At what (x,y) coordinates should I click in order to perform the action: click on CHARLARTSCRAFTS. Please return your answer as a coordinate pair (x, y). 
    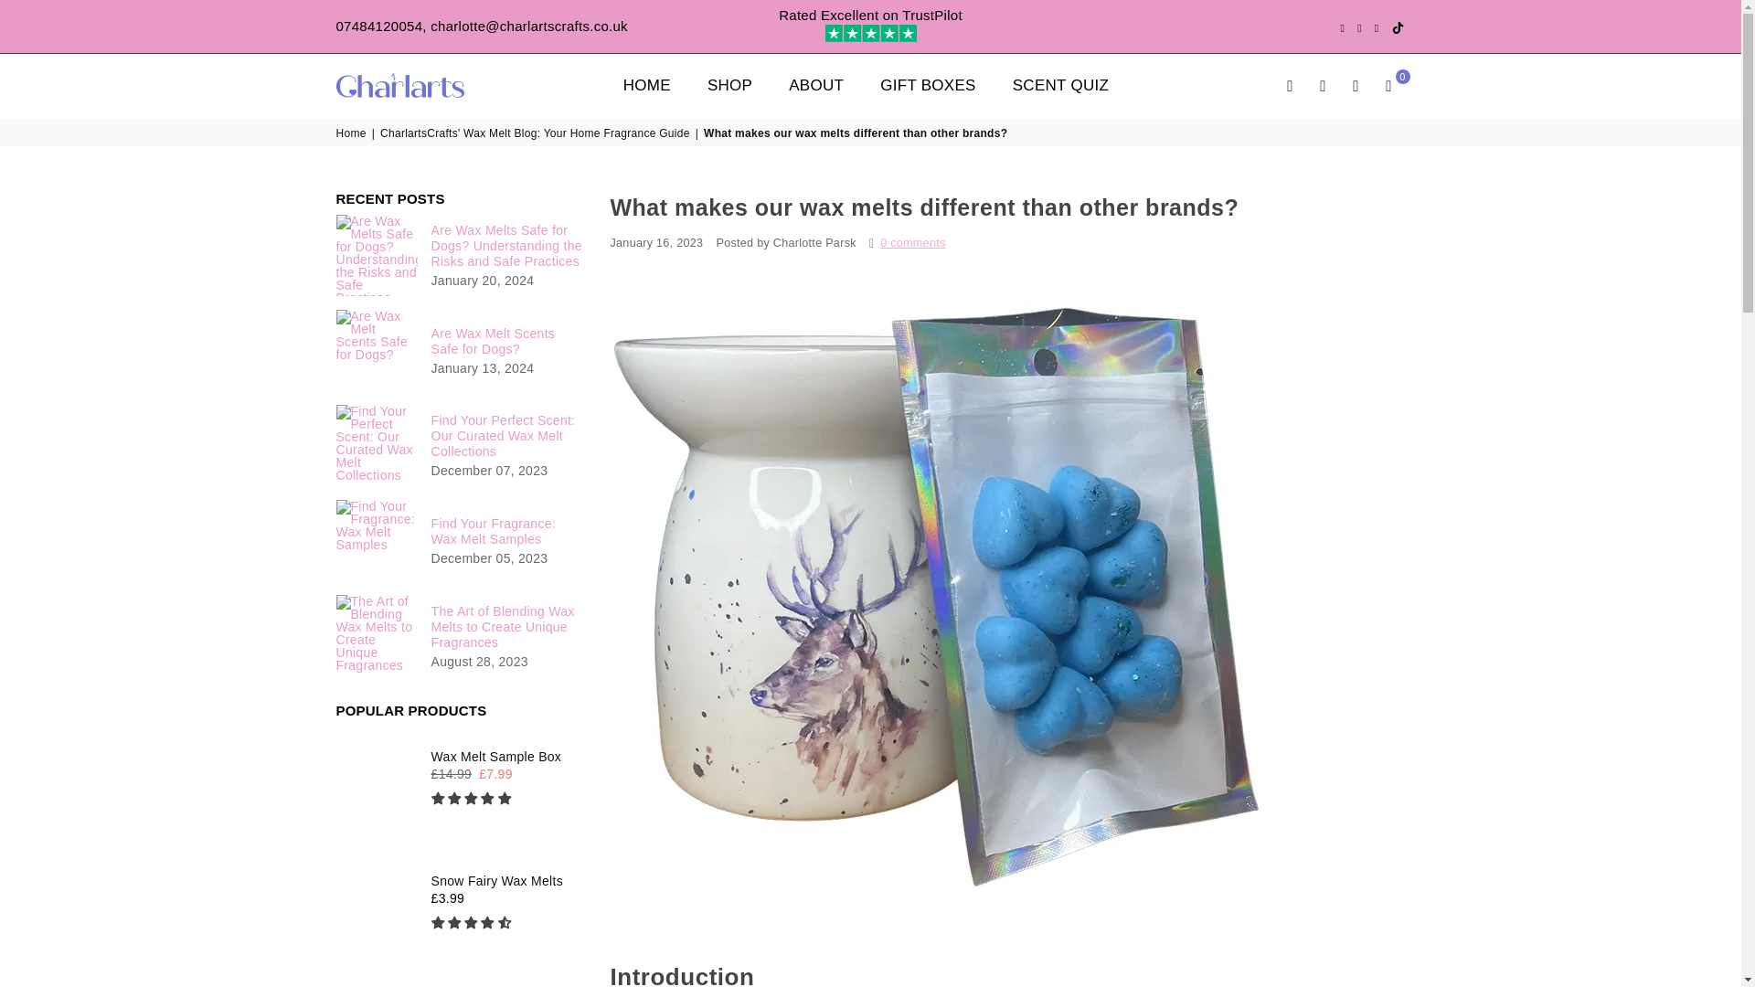
    Looking at the image, I should click on (413, 86).